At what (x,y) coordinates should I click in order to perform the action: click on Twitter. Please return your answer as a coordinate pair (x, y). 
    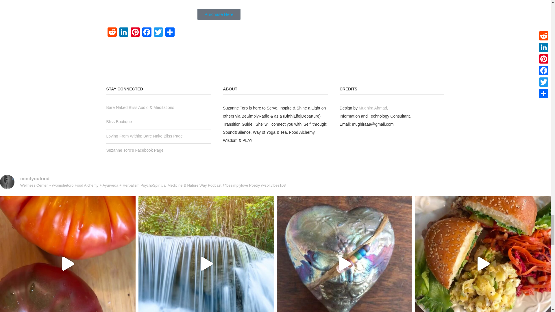
    Looking at the image, I should click on (158, 33).